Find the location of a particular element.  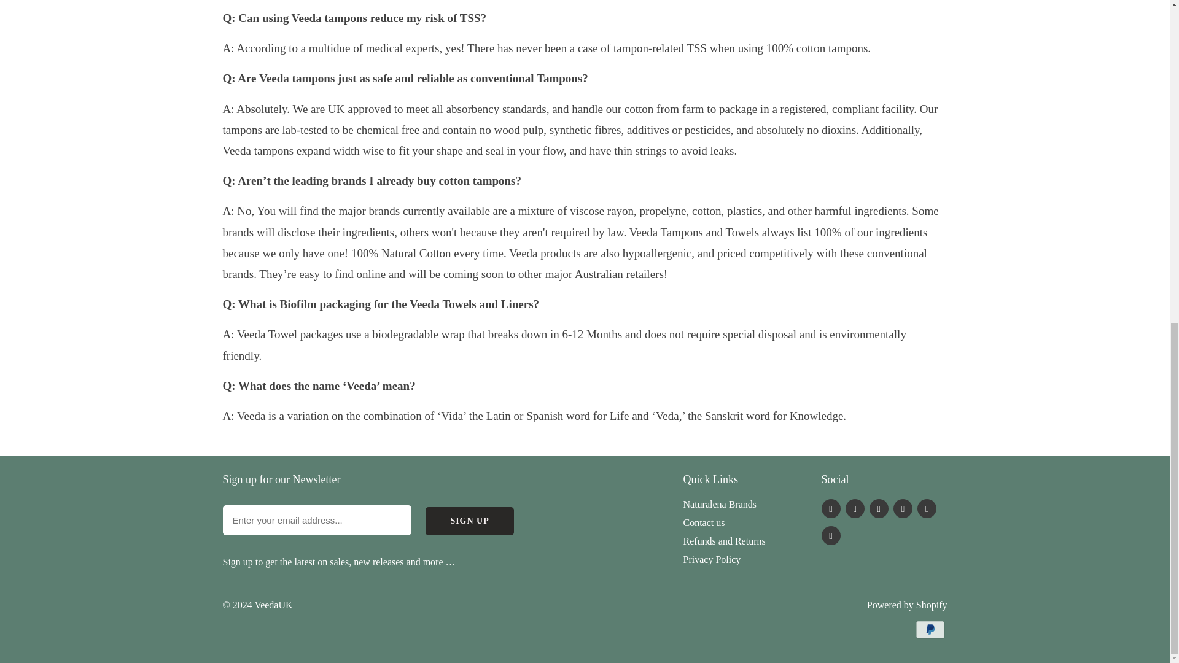

VeedaUK is located at coordinates (273, 605).